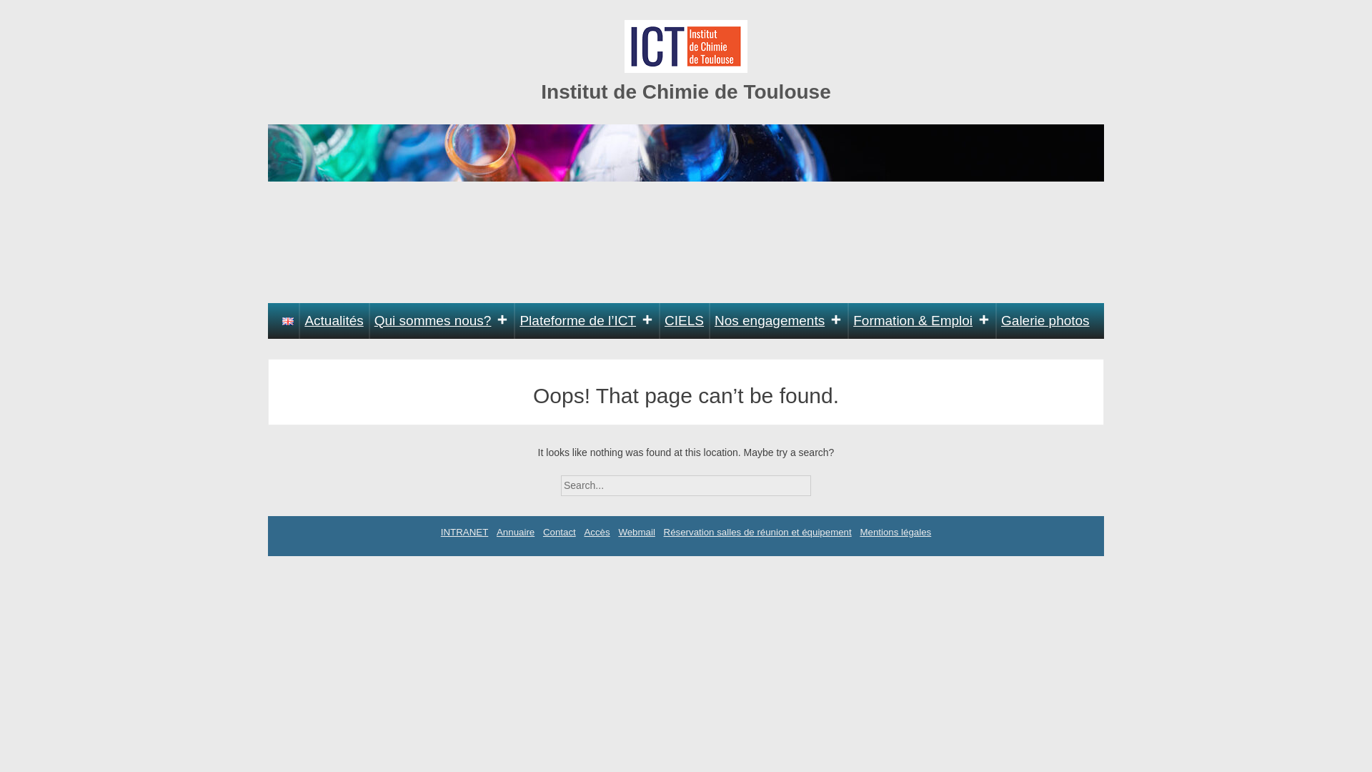 This screenshot has width=1372, height=772. Describe the element at coordinates (686, 91) in the screenshot. I see `Institut de Chimie de Toulouse` at that location.